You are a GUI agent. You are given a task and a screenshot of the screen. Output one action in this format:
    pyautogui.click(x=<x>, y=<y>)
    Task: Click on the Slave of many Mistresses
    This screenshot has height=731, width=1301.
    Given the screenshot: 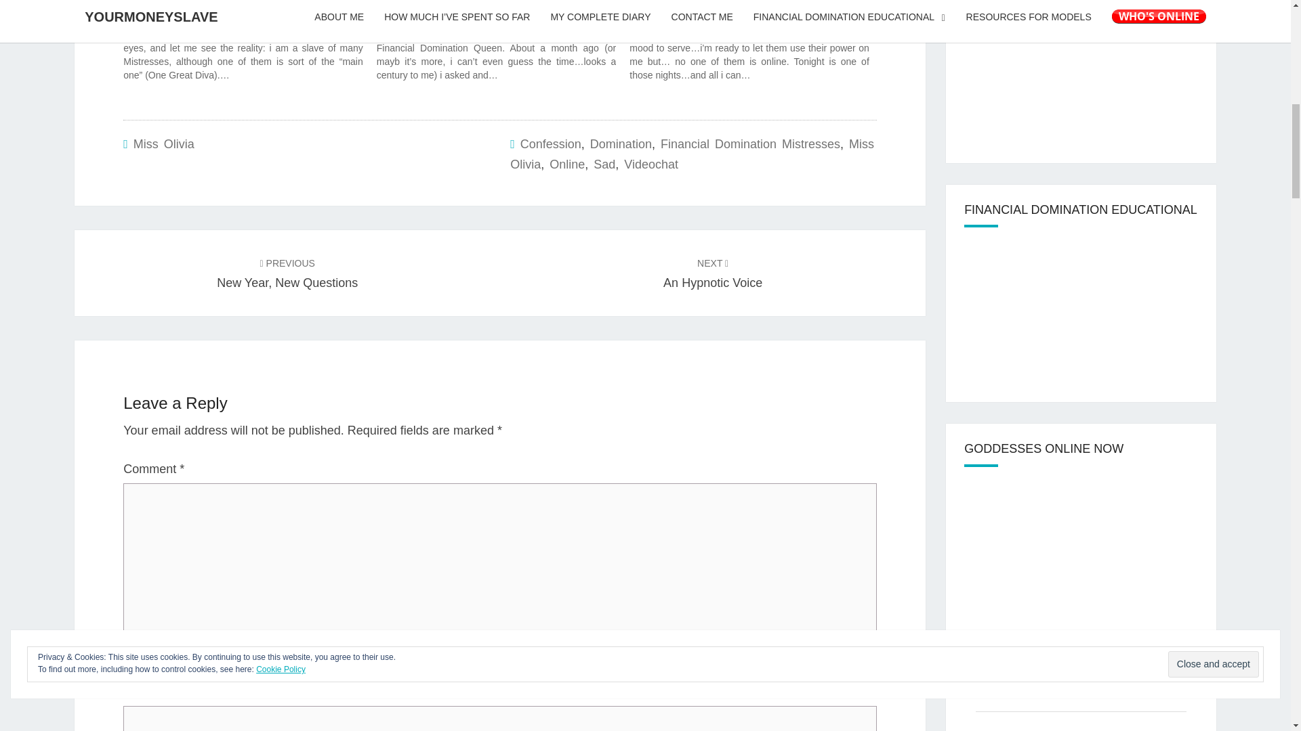 What is the action you would take?
    pyautogui.click(x=178, y=7)
    